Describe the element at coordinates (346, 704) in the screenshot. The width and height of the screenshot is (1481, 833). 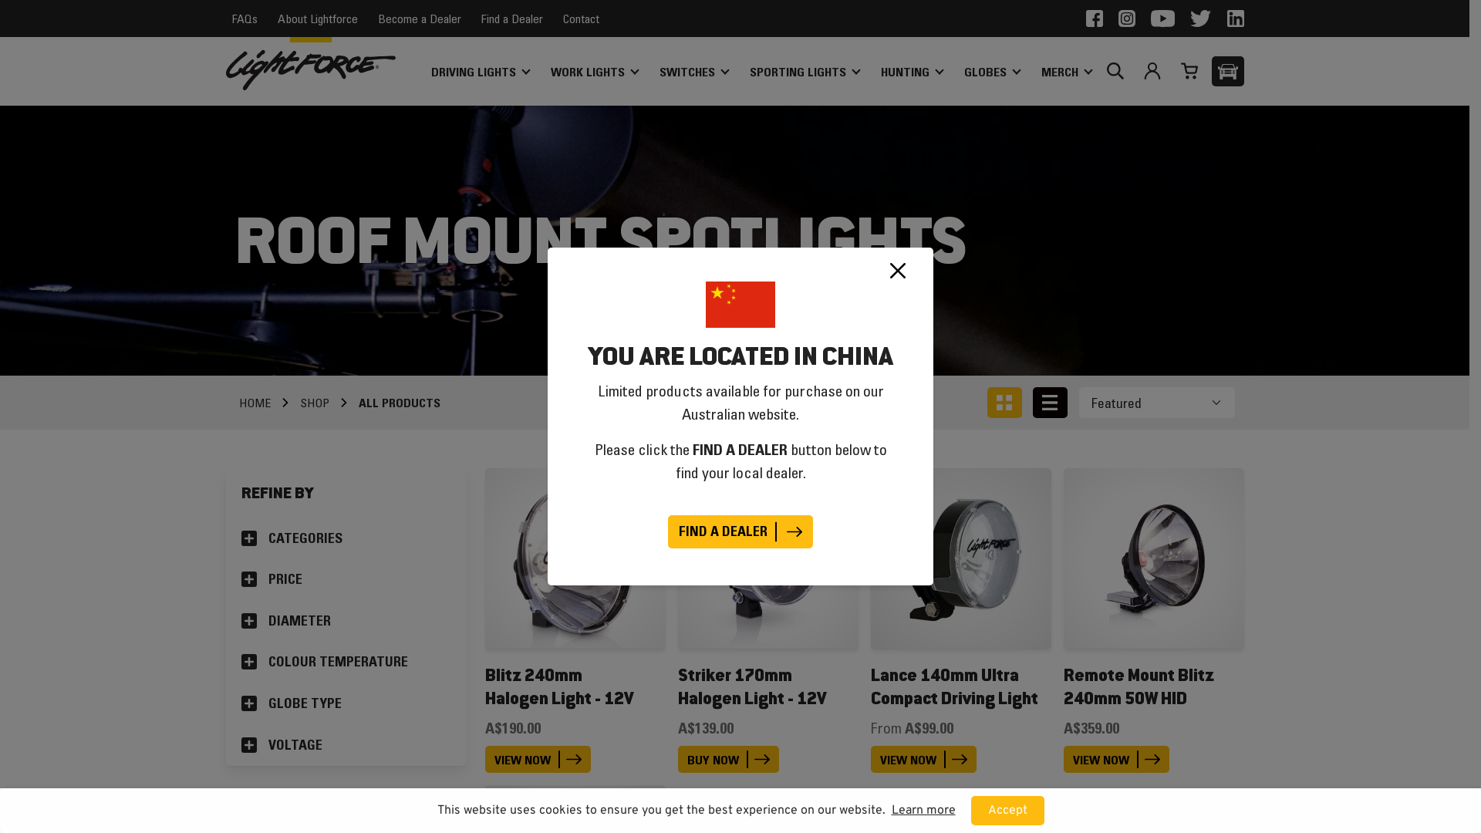
I see `GLOBE TYPE` at that location.